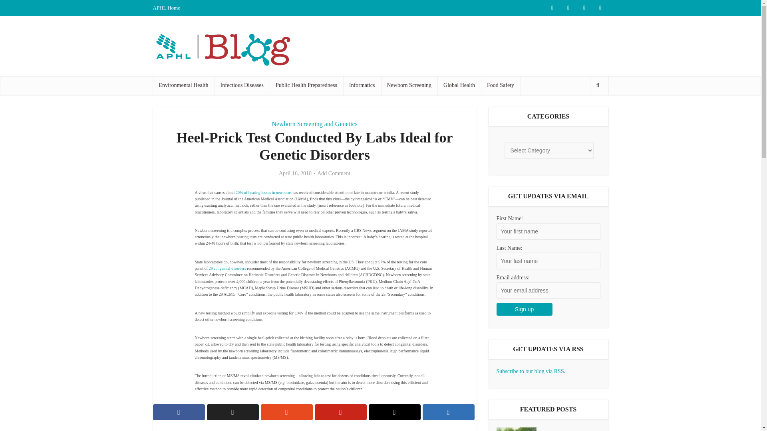  I want to click on check us out on instagram, so click(584, 8).